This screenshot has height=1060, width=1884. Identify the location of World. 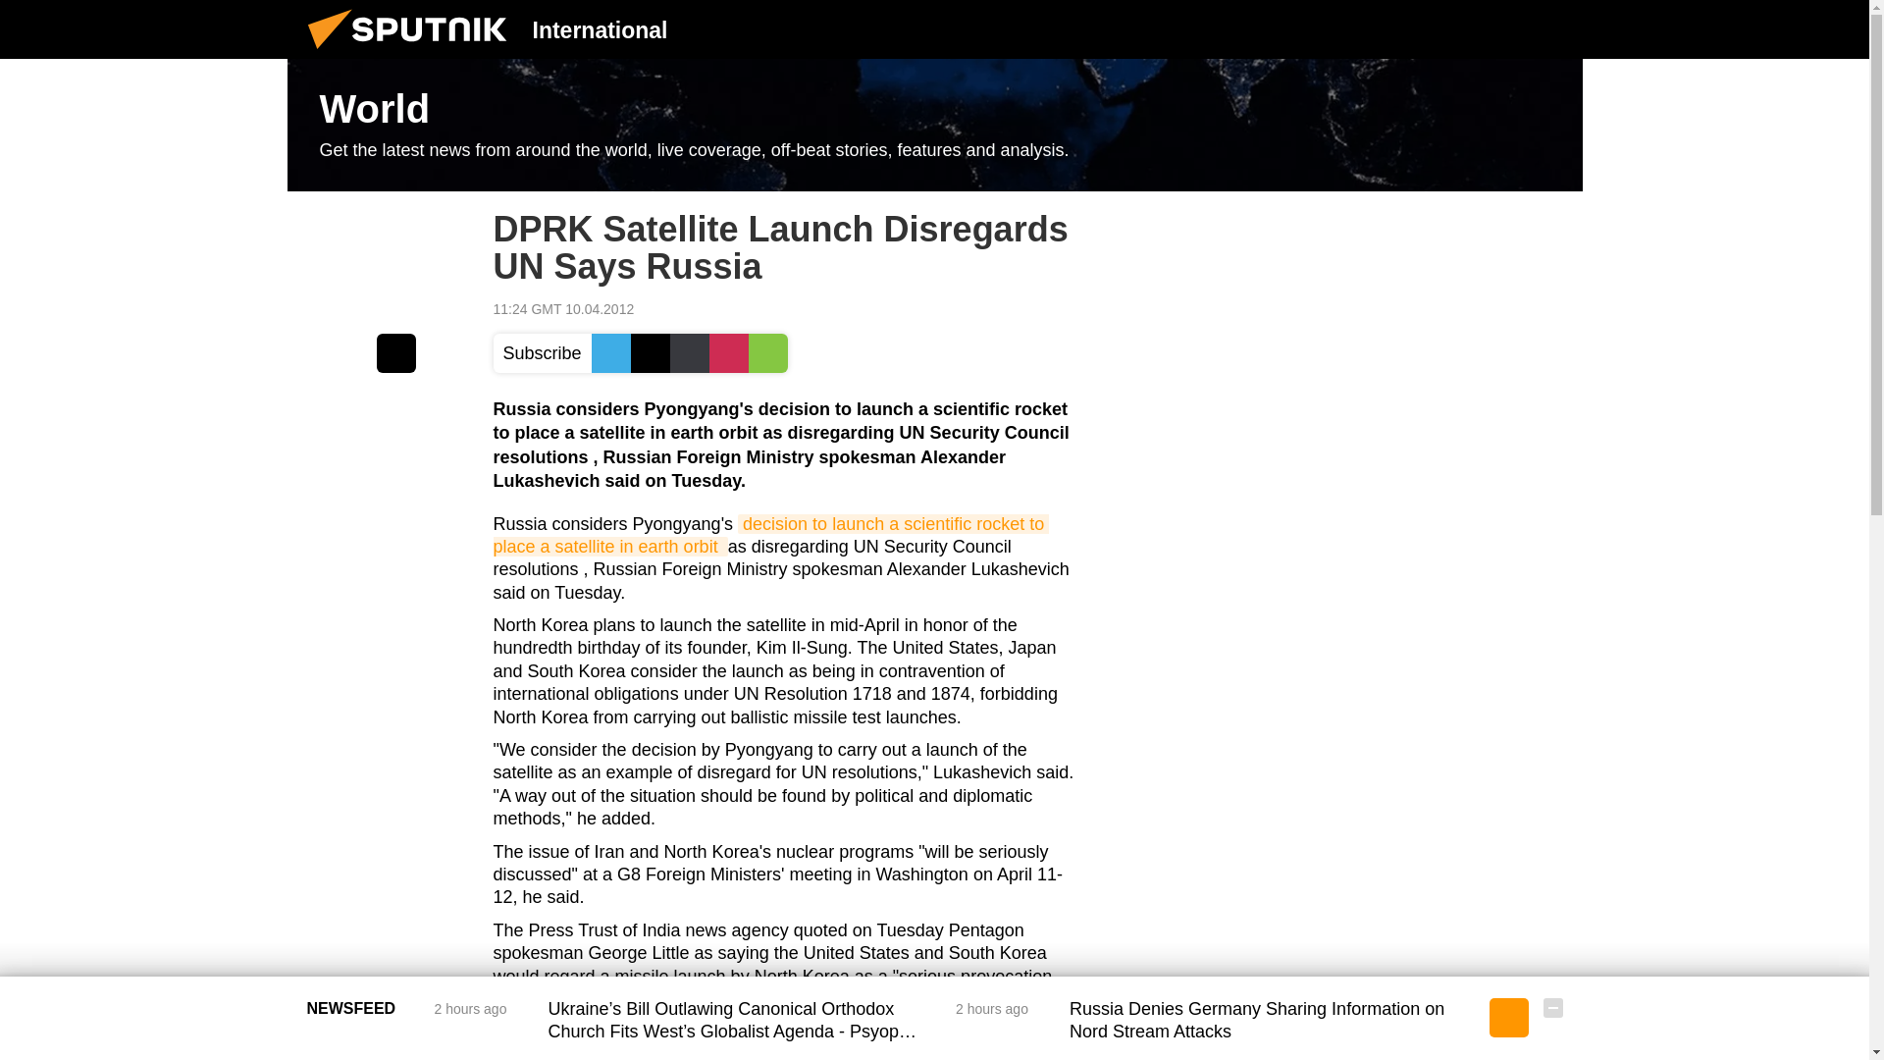
(934, 126).